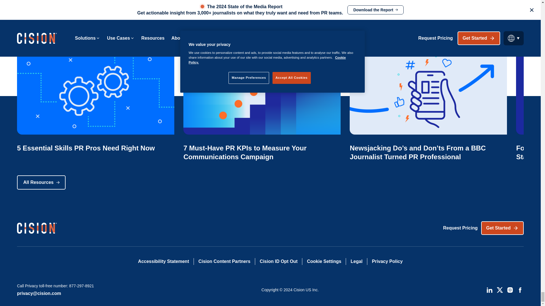  I want to click on twitter, so click(500, 290).